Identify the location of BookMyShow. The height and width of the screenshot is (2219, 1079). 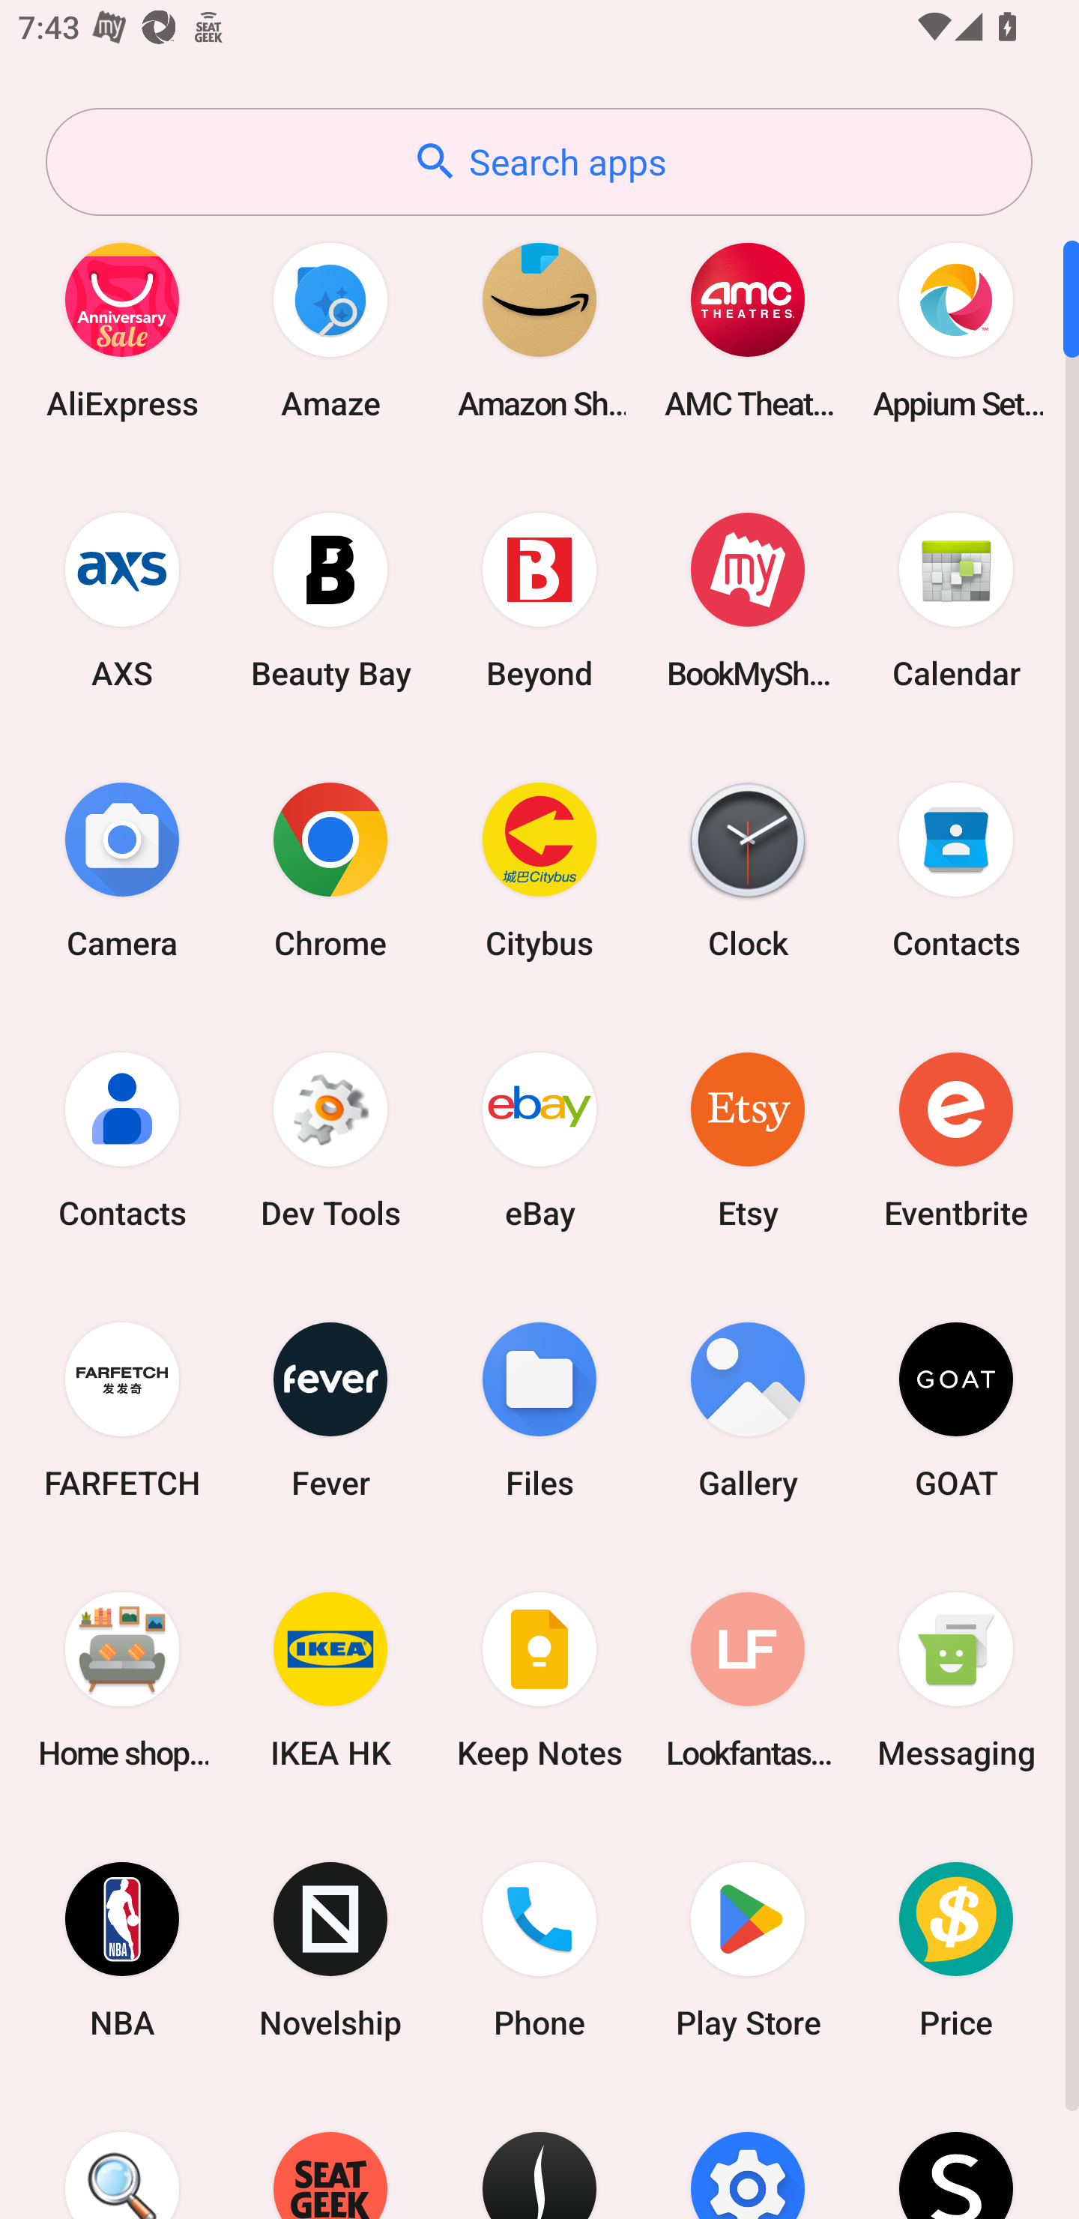
(748, 600).